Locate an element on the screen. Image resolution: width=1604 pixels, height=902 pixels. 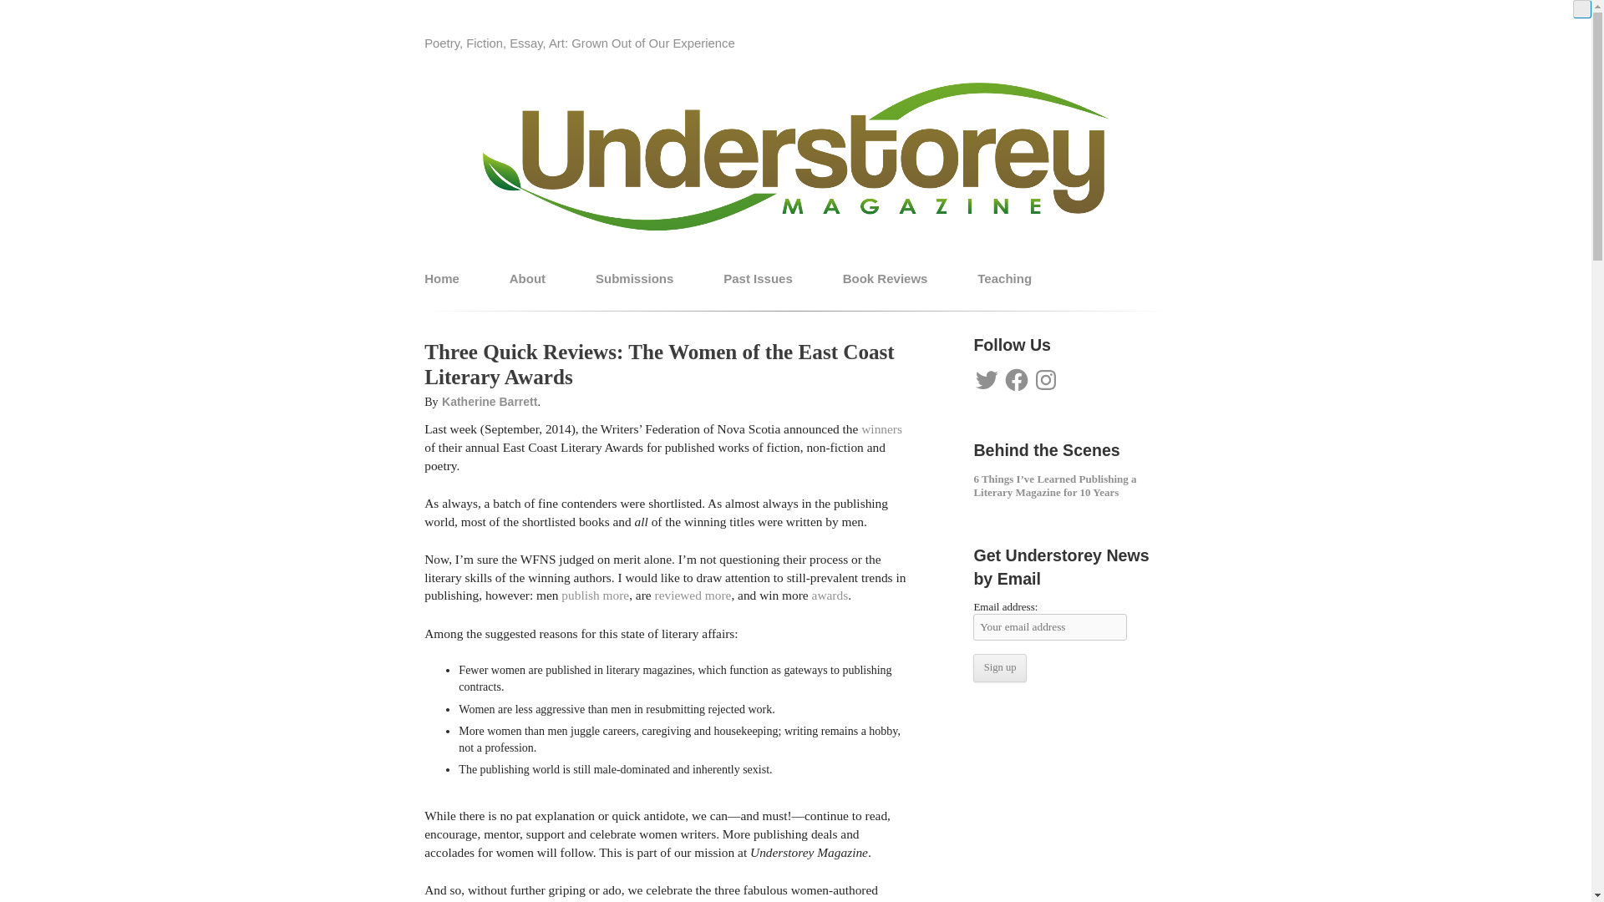
Sign up is located at coordinates (999, 668).